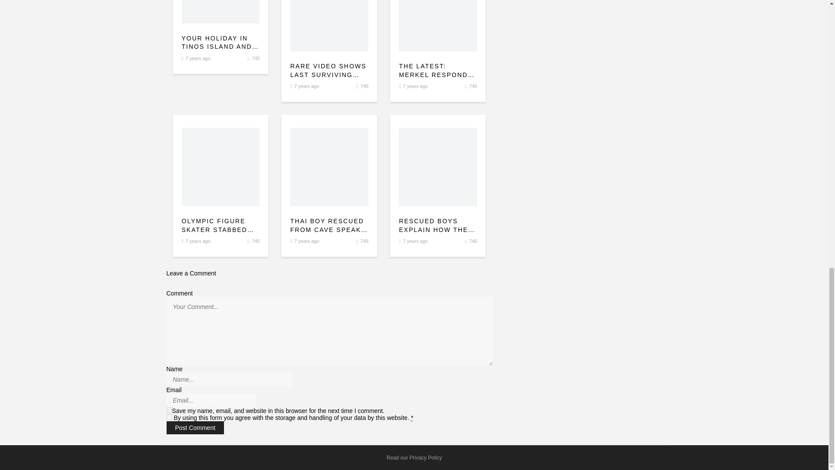  What do you see at coordinates (256, 58) in the screenshot?
I see `Kim Jong-un makes visit to cosmetics firm with wife` at bounding box center [256, 58].